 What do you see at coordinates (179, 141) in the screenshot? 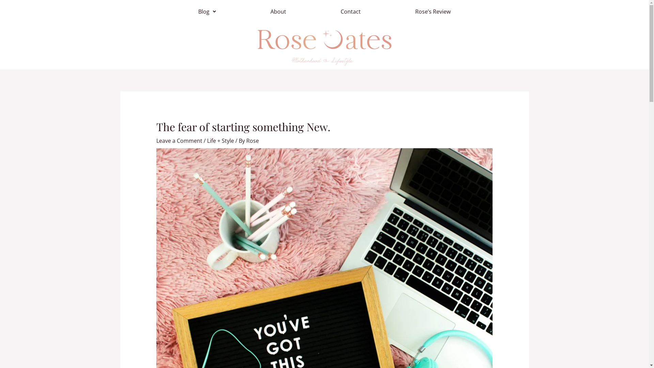
I see `Leave a Comment` at bounding box center [179, 141].